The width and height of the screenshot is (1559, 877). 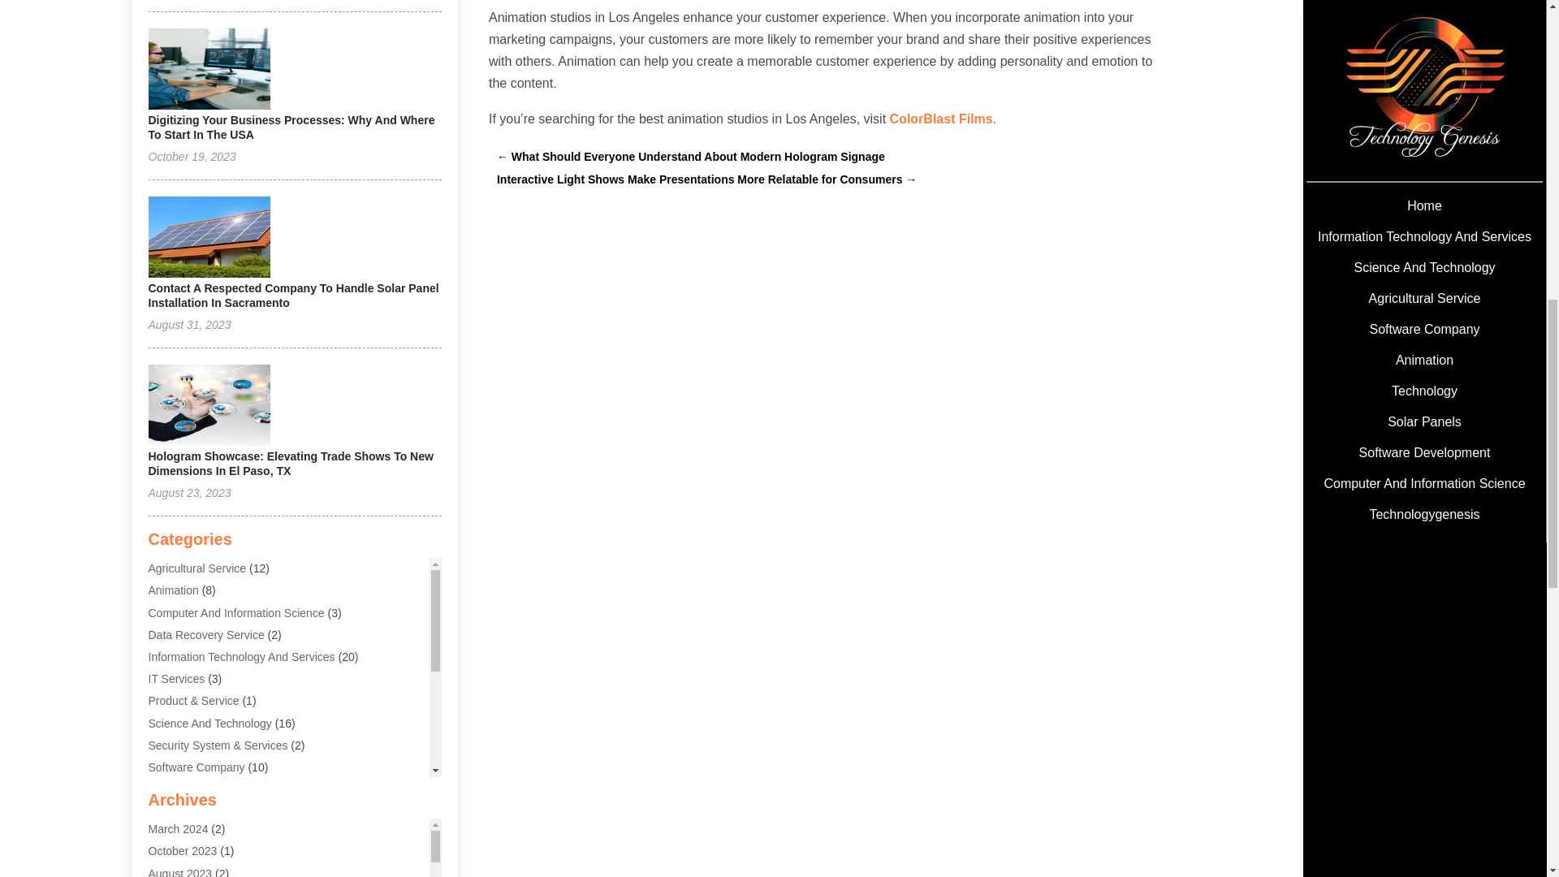 I want to click on Data Recovery Service, so click(x=205, y=635).